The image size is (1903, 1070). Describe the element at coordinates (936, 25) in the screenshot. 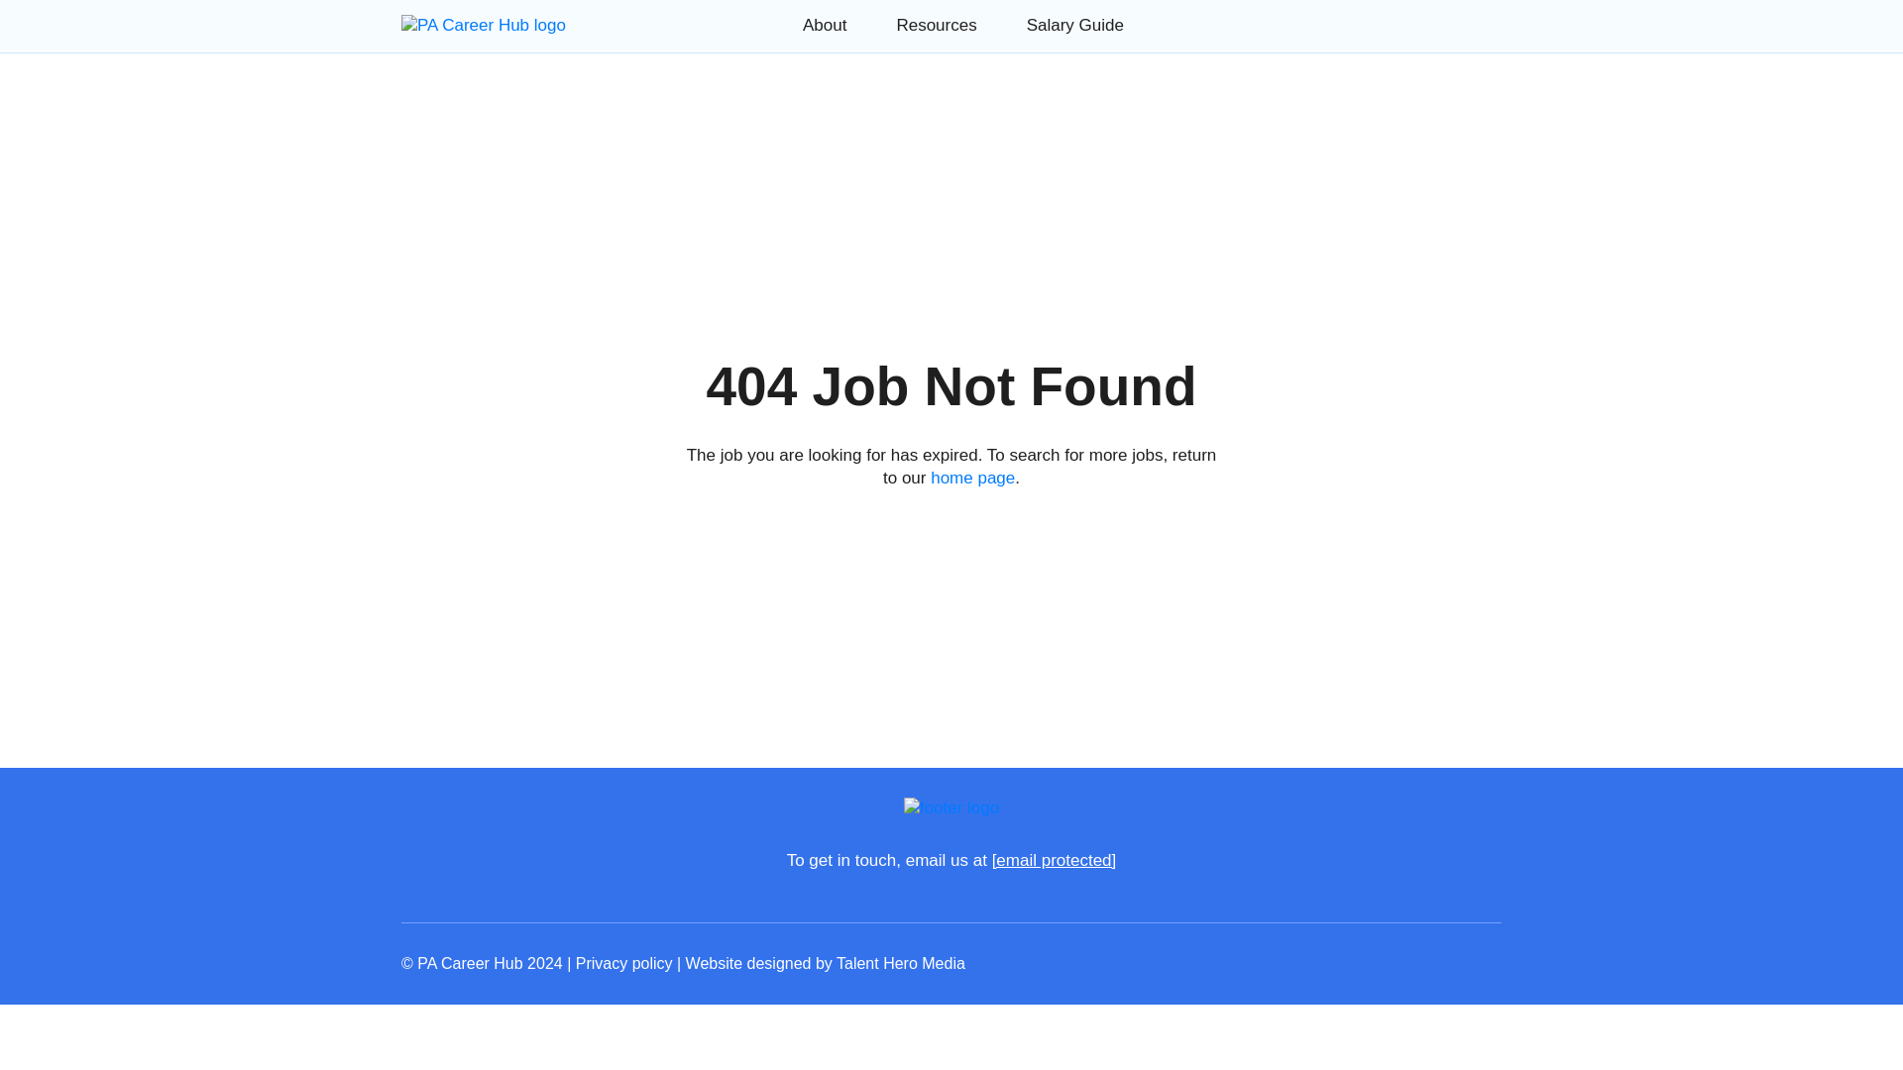

I see `Resources` at that location.